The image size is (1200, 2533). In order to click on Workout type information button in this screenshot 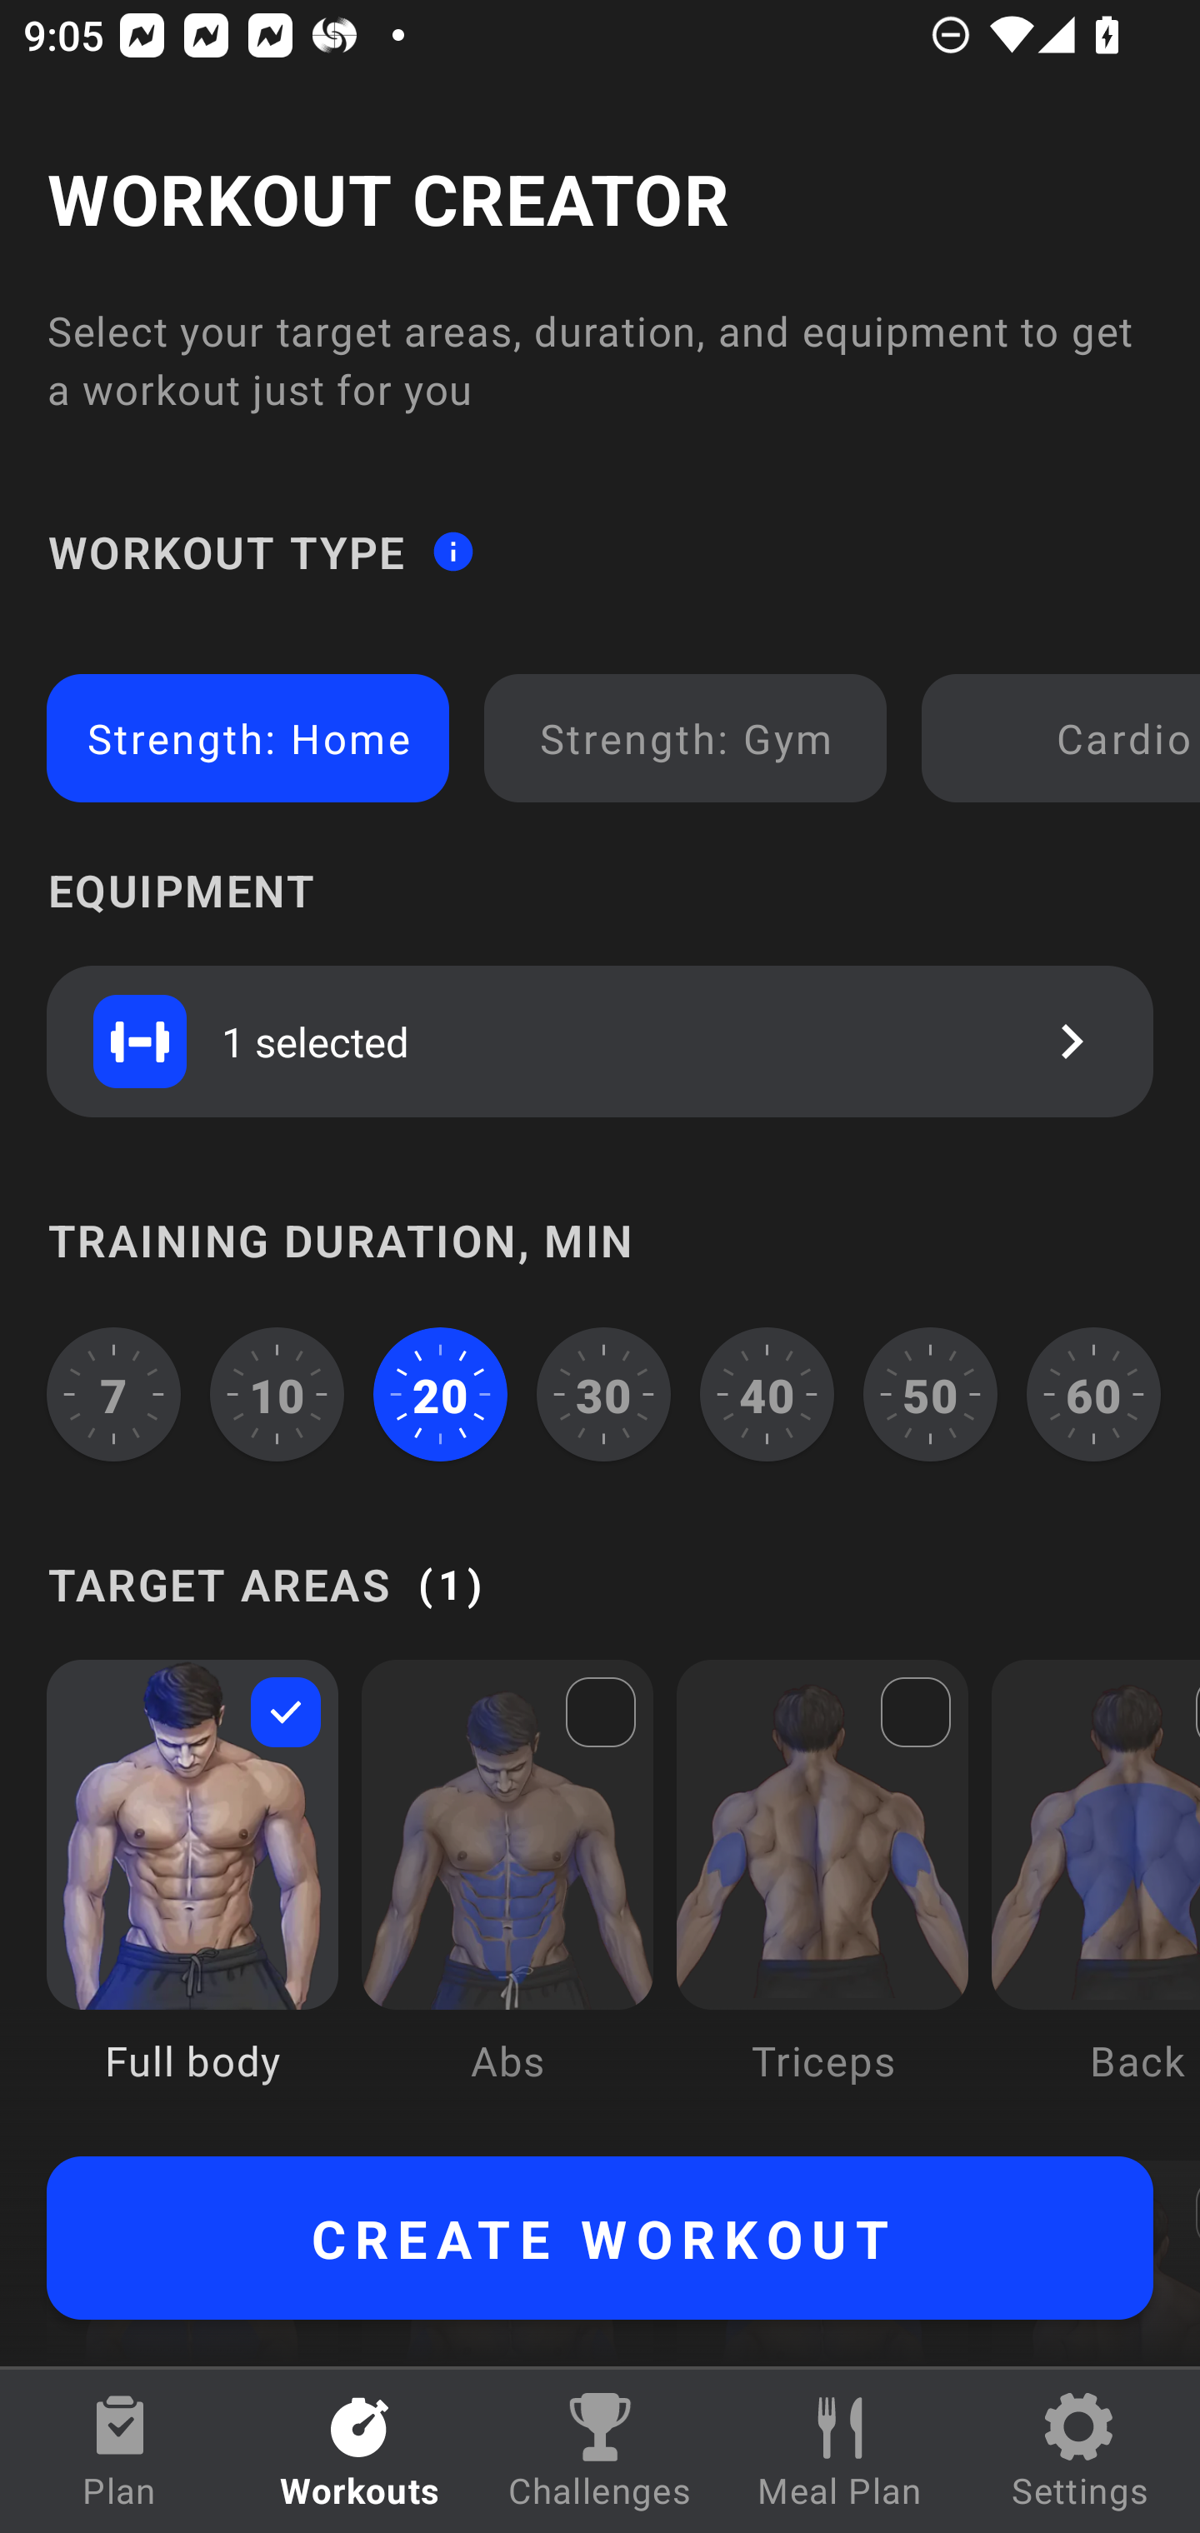, I will do `click(452, 550)`.